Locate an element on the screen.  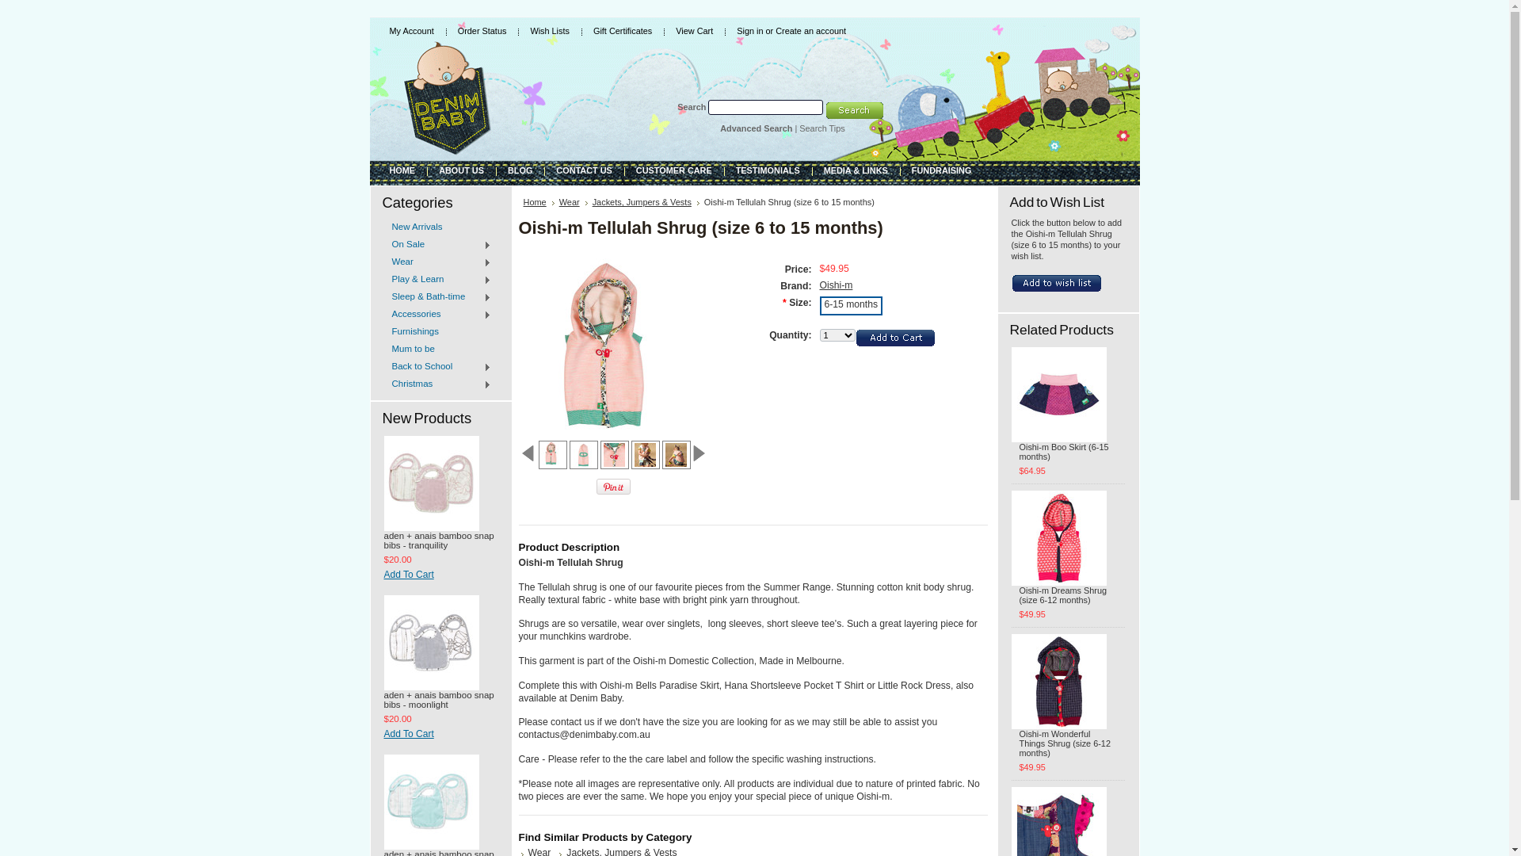
0 is located at coordinates (738, 455).